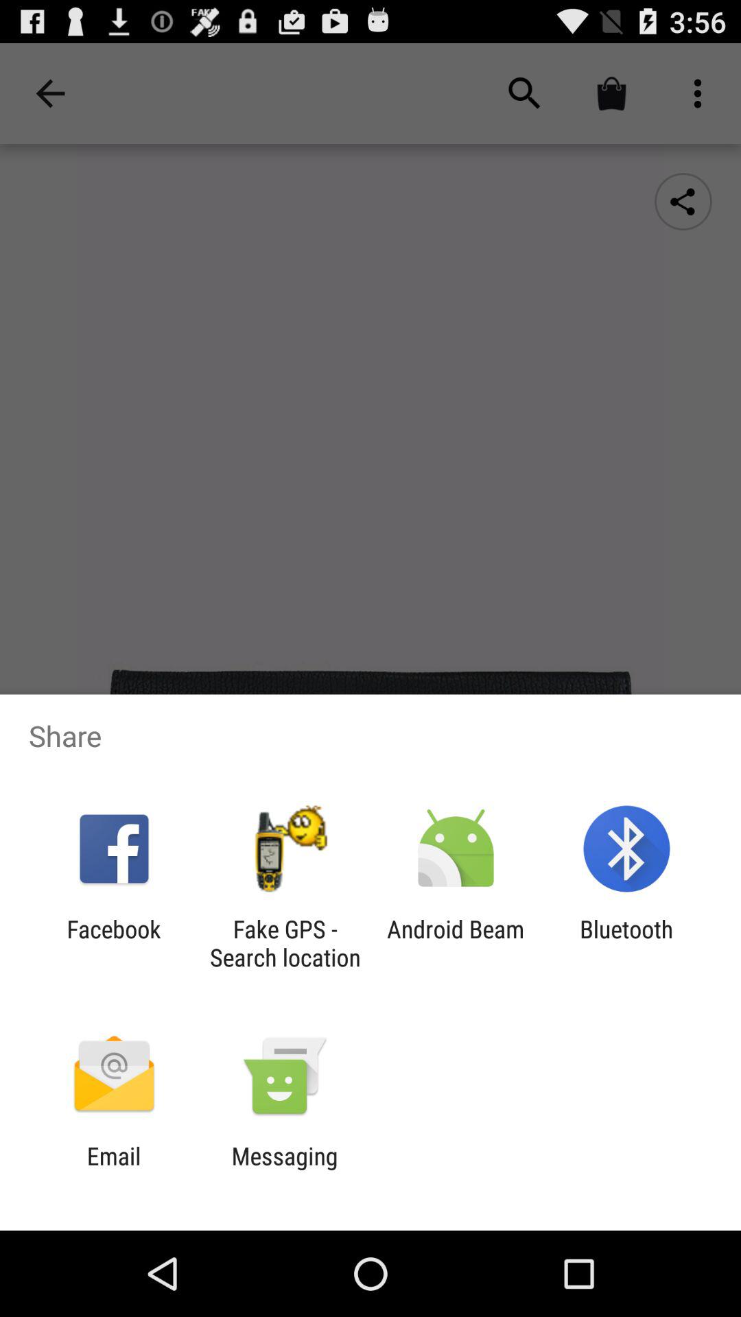 This screenshot has height=1317, width=741. What do you see at coordinates (114, 1170) in the screenshot?
I see `choose the email app` at bounding box center [114, 1170].